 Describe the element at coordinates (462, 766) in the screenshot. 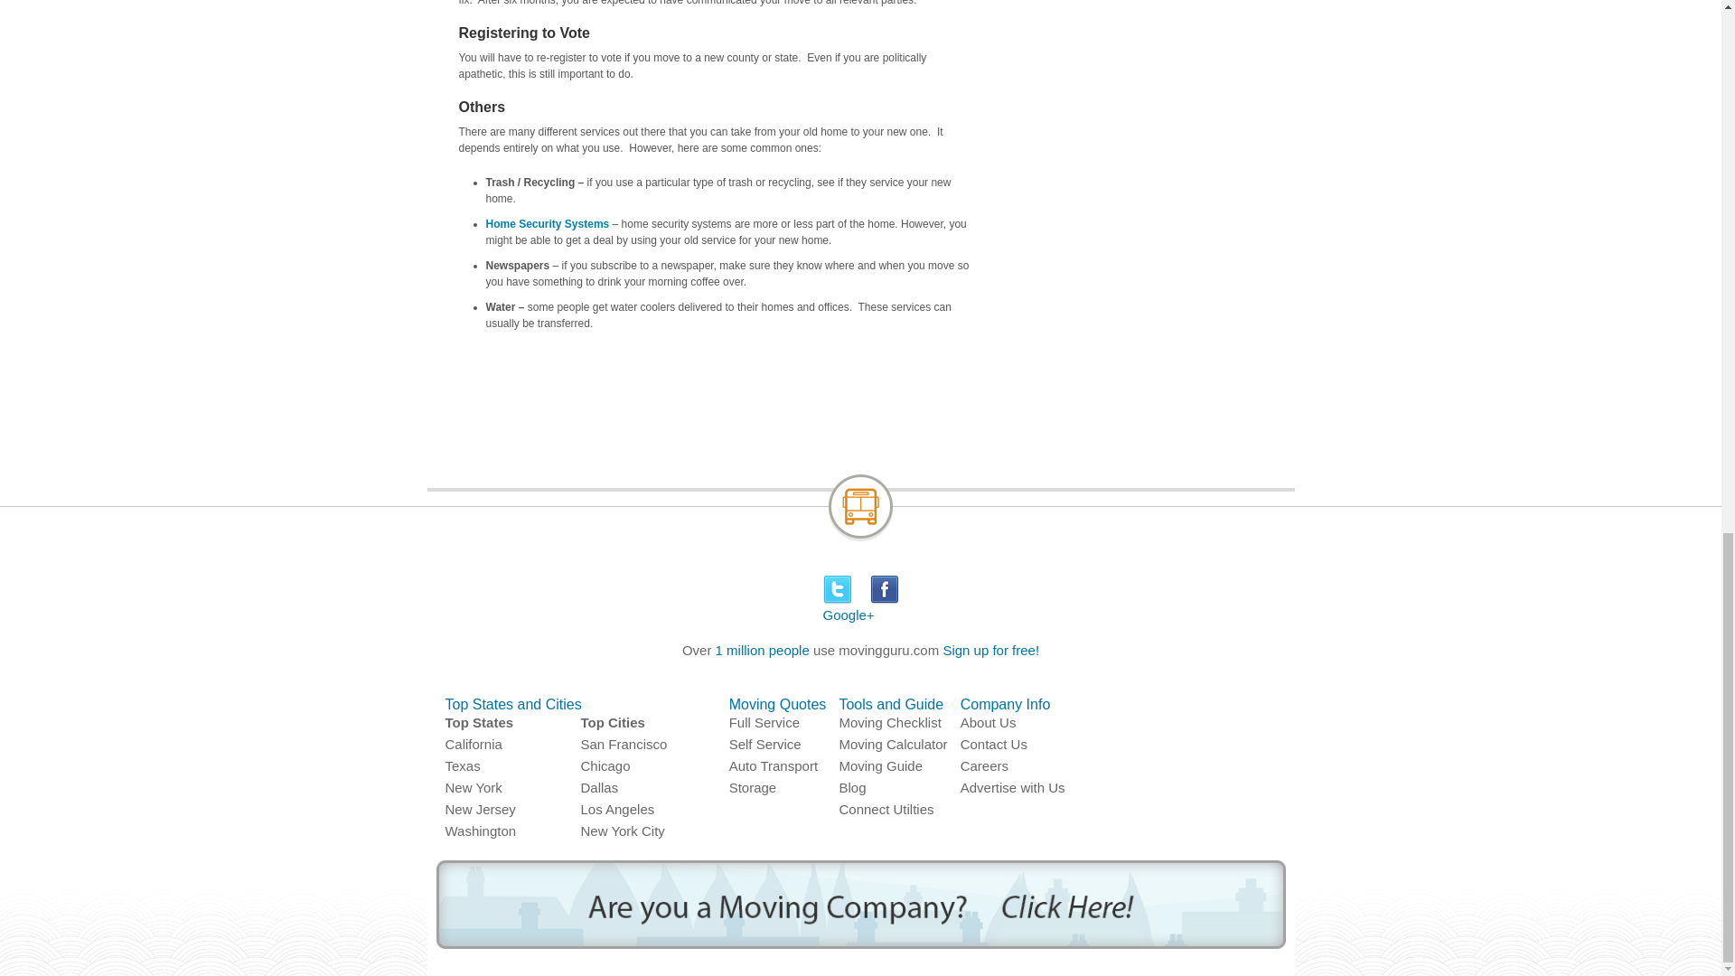

I see `Texas` at that location.